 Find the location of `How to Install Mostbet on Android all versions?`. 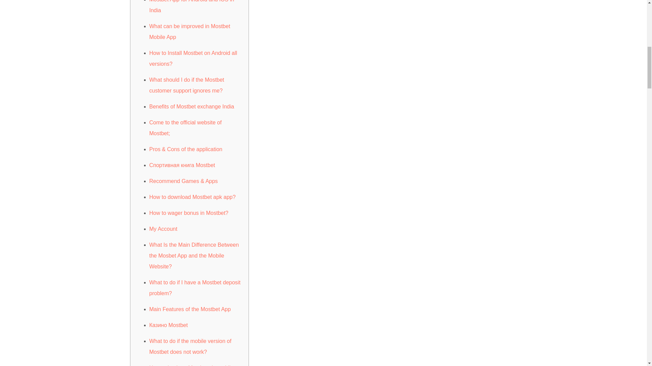

How to Install Mostbet on Android all versions? is located at coordinates (193, 58).